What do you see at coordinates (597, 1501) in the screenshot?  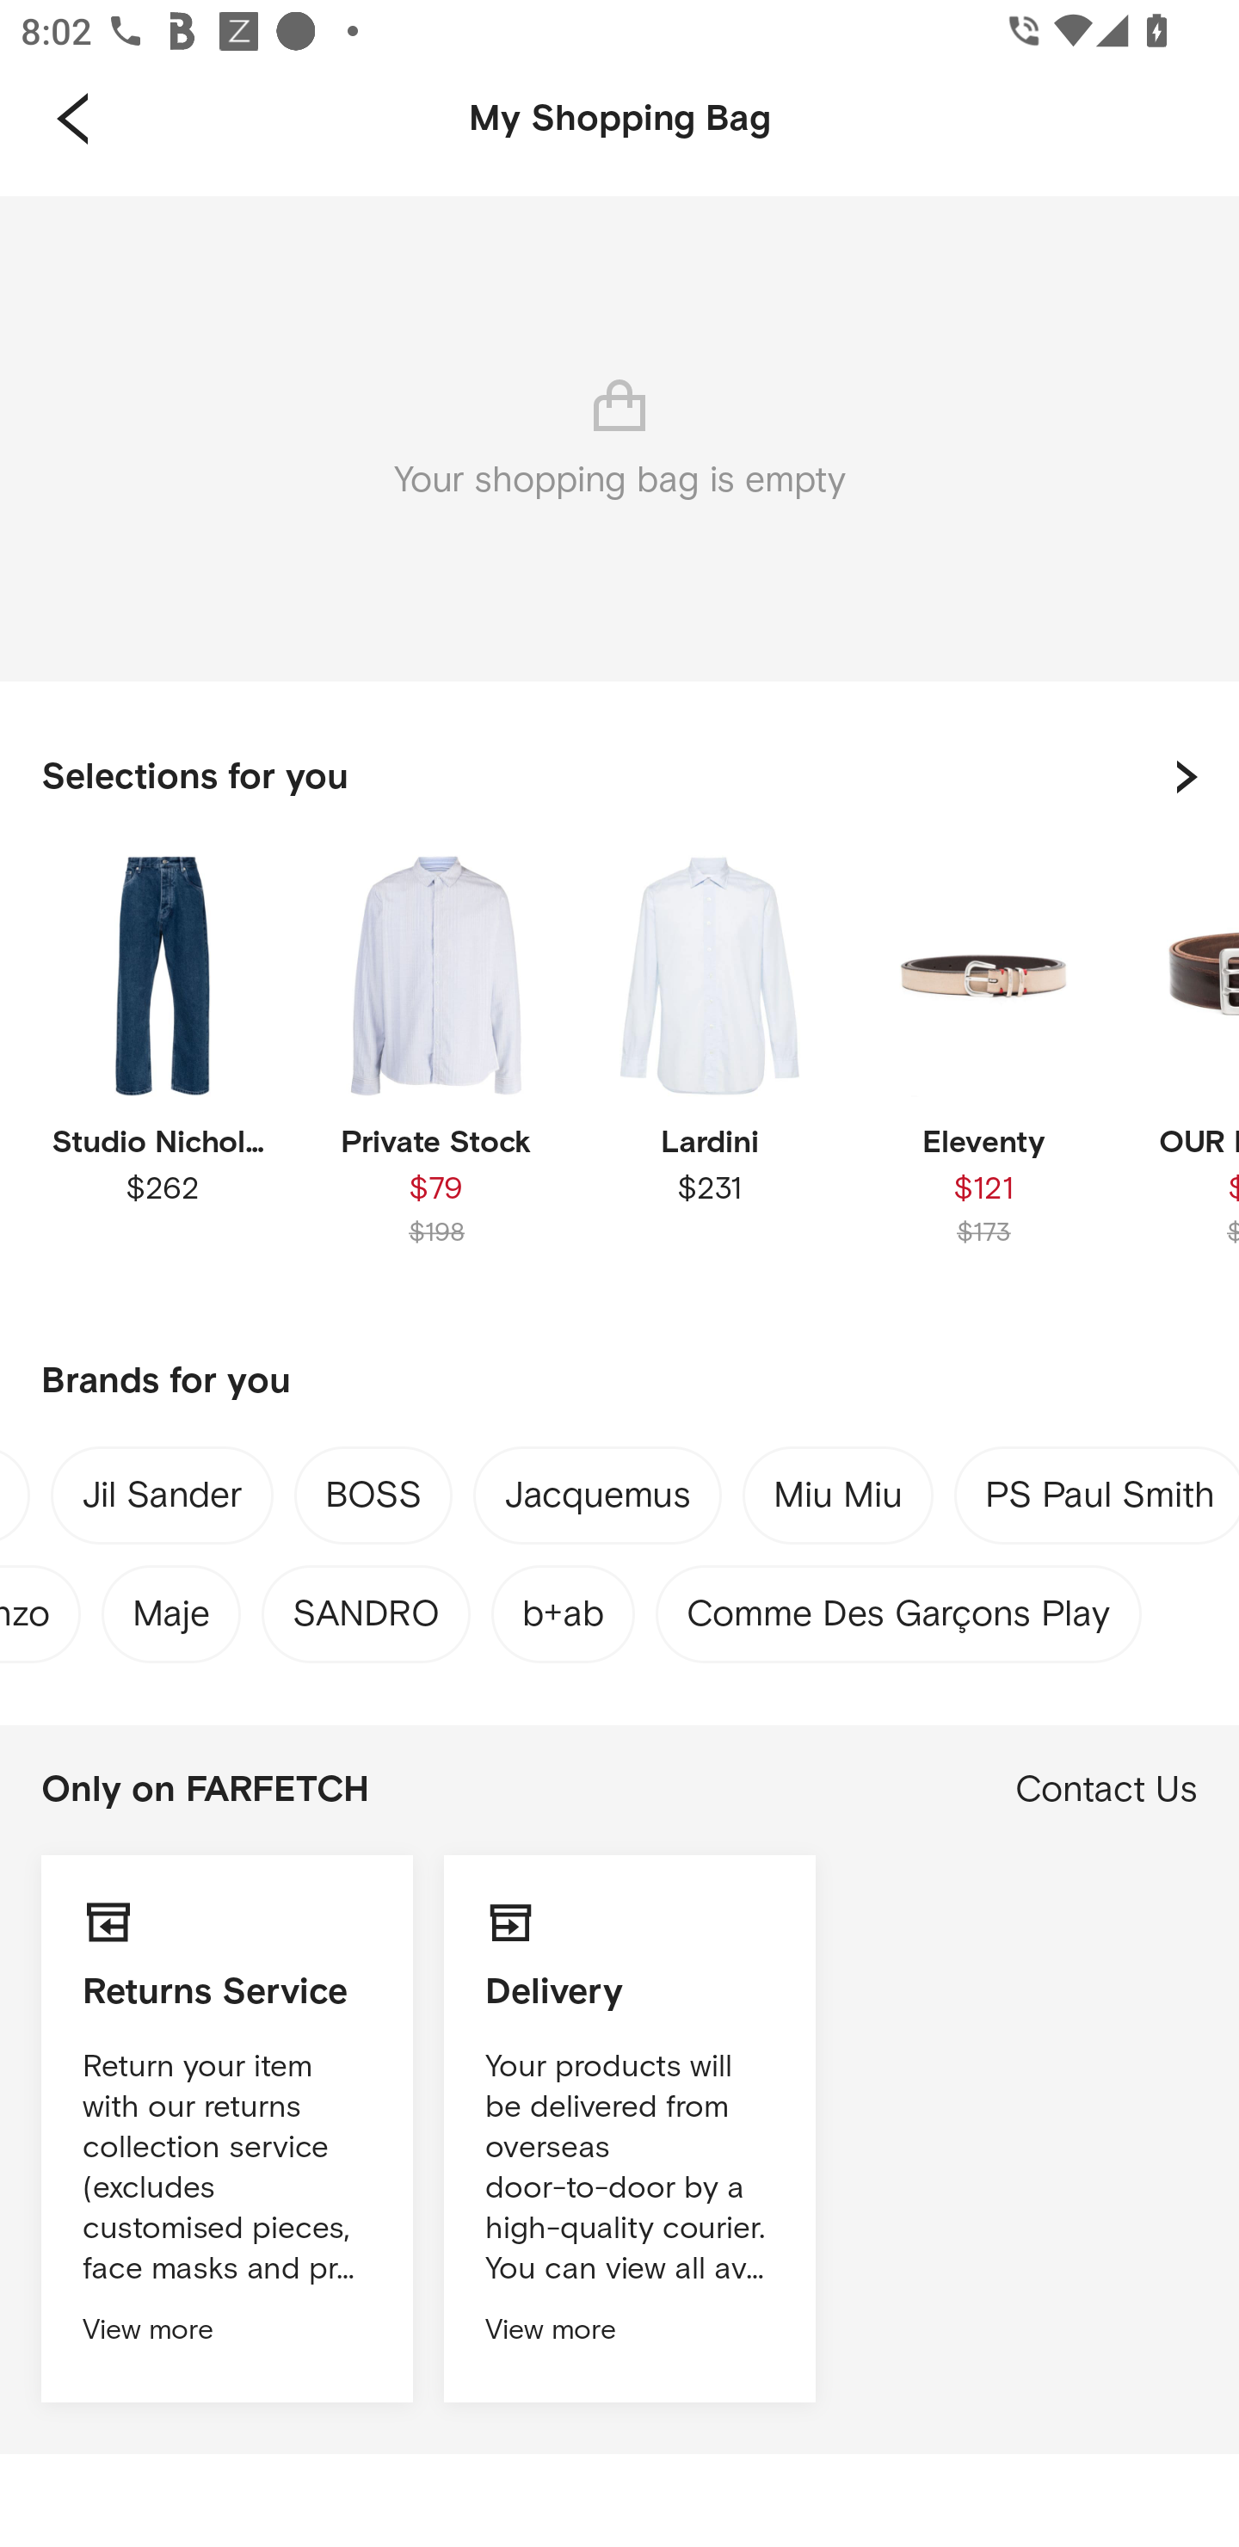 I see `Jacquemus` at bounding box center [597, 1501].